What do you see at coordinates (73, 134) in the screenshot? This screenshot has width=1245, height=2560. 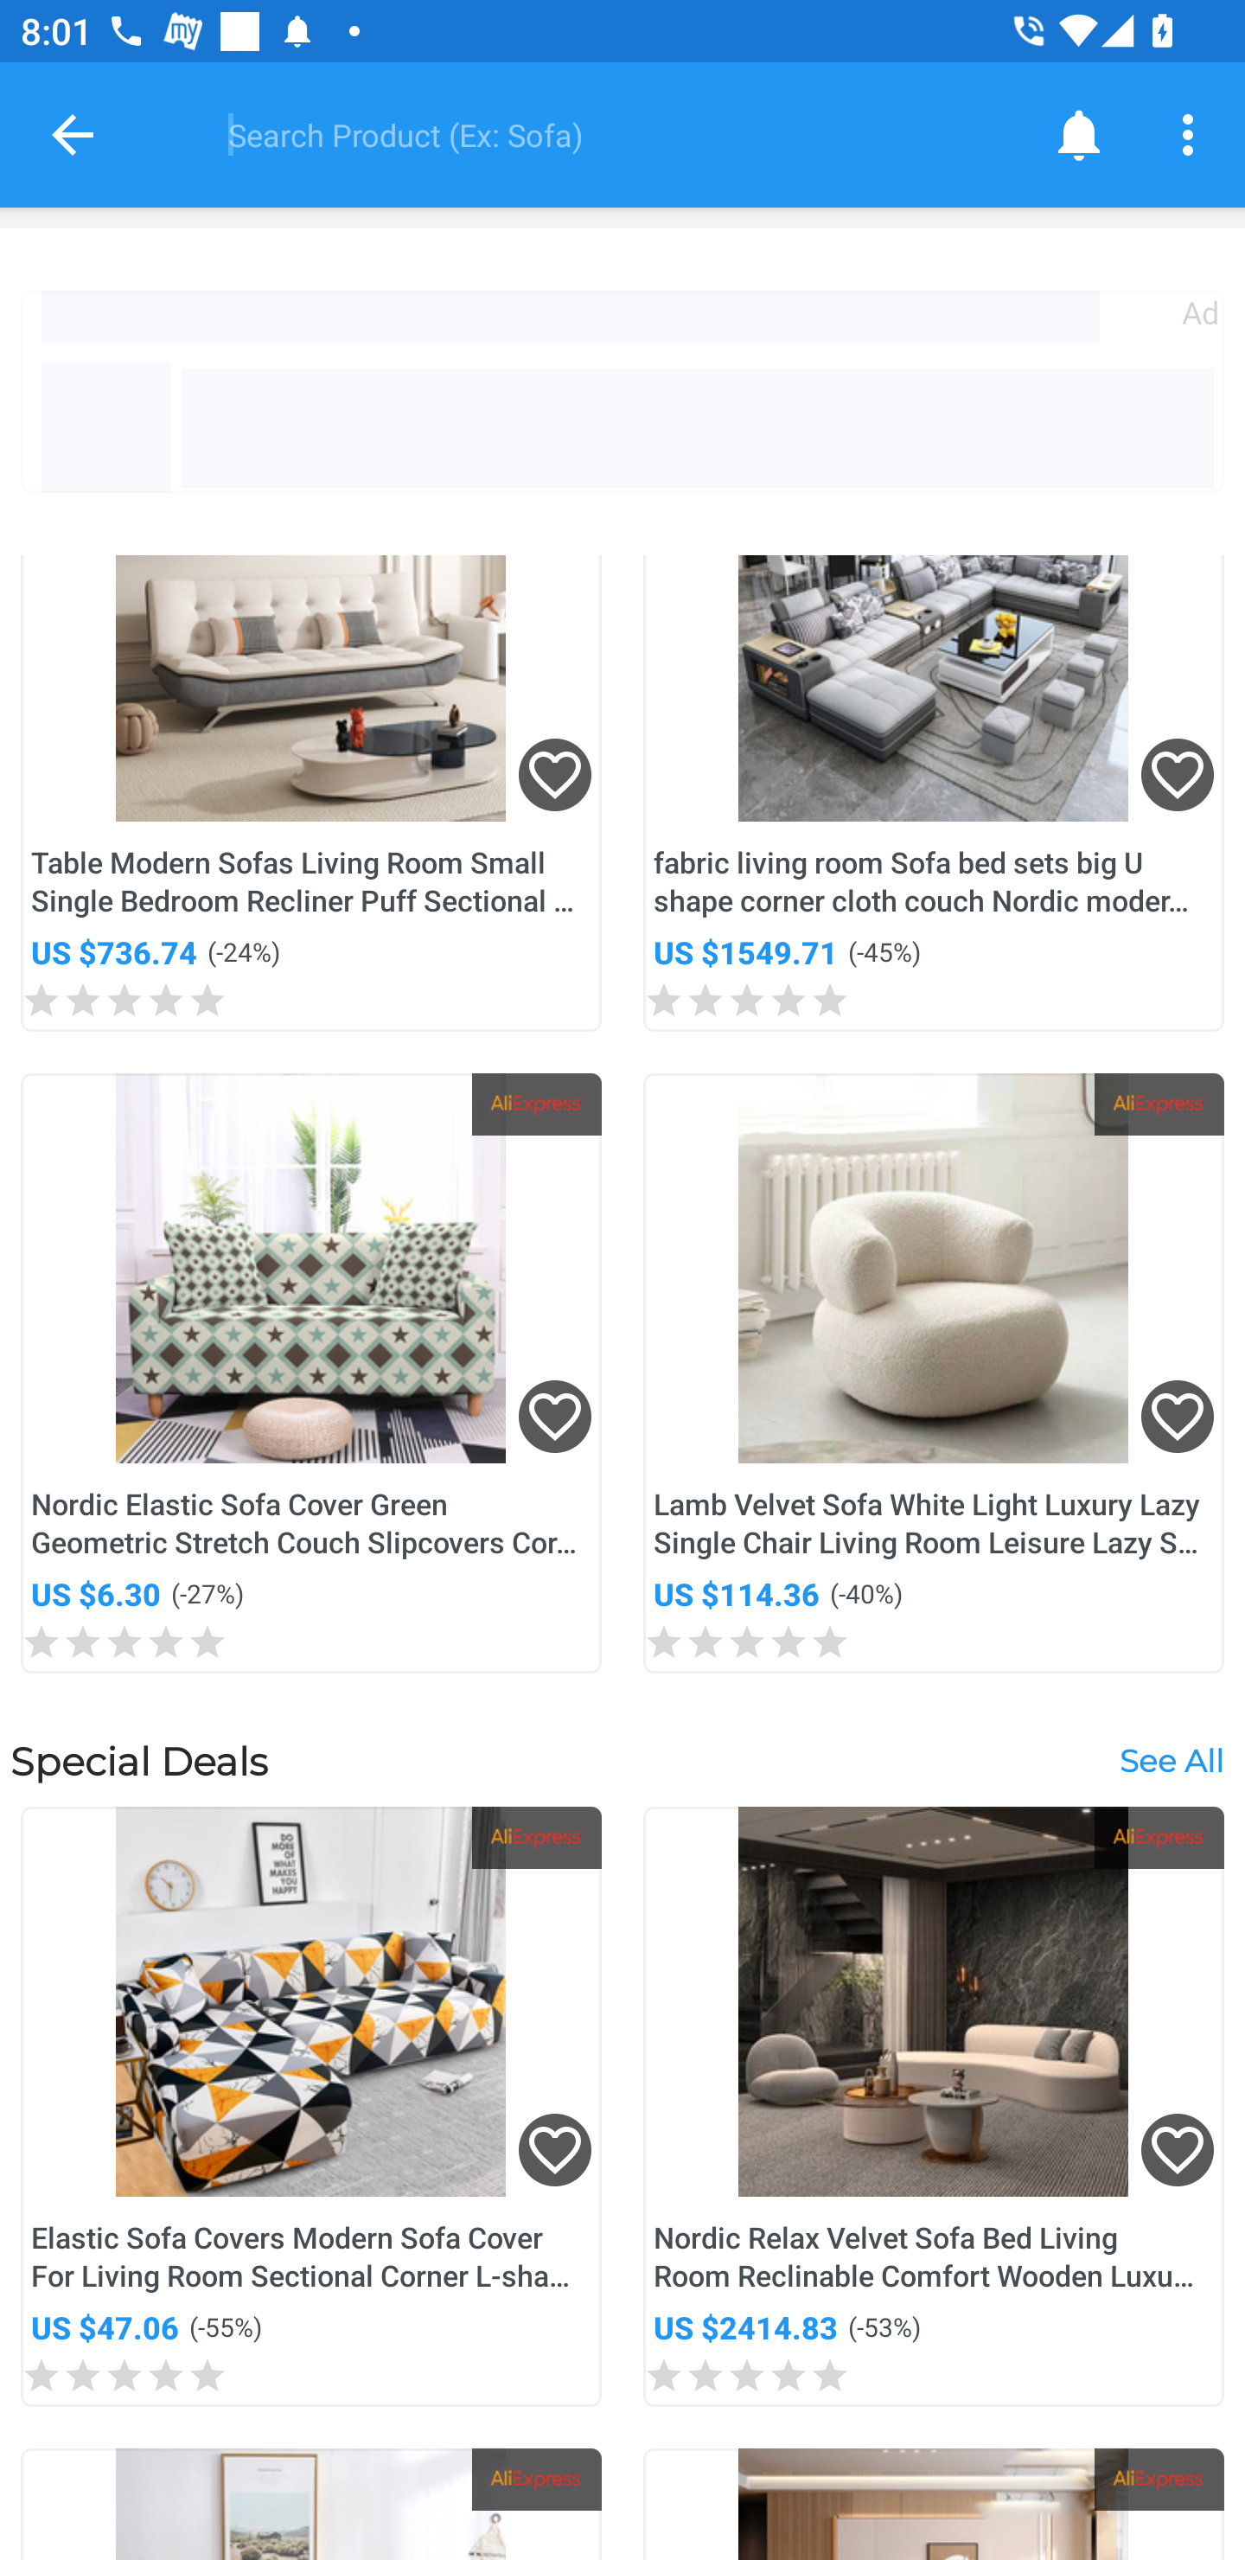 I see `Collapse` at bounding box center [73, 134].